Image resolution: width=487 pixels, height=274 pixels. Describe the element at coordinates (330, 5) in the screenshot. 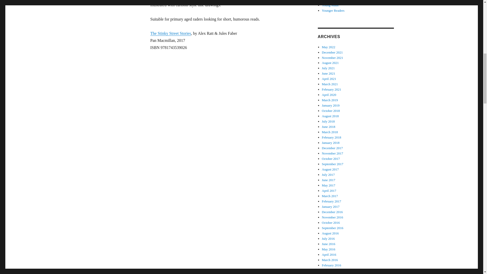

I see `Young Adult` at that location.